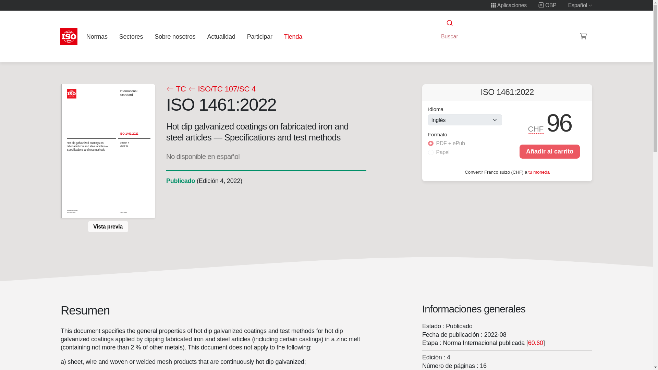 The width and height of the screenshot is (658, 370). What do you see at coordinates (536, 343) in the screenshot?
I see `60.60` at bounding box center [536, 343].